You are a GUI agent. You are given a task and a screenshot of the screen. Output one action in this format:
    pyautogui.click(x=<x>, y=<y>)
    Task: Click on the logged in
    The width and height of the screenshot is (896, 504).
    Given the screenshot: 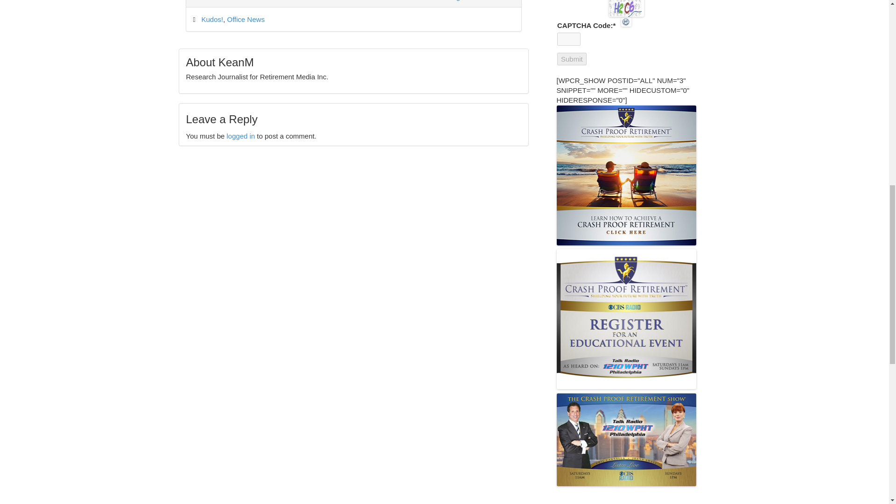 What is the action you would take?
    pyautogui.click(x=241, y=136)
    